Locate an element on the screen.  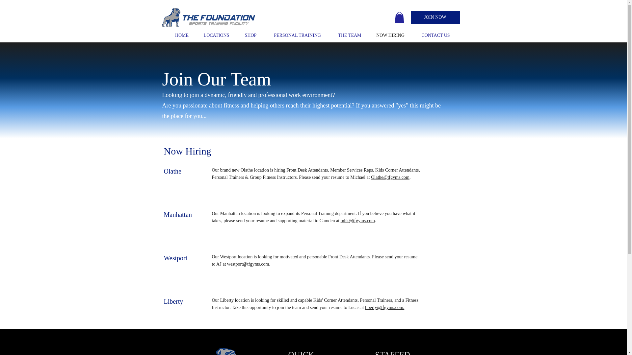
LOCATIONS is located at coordinates (216, 35).